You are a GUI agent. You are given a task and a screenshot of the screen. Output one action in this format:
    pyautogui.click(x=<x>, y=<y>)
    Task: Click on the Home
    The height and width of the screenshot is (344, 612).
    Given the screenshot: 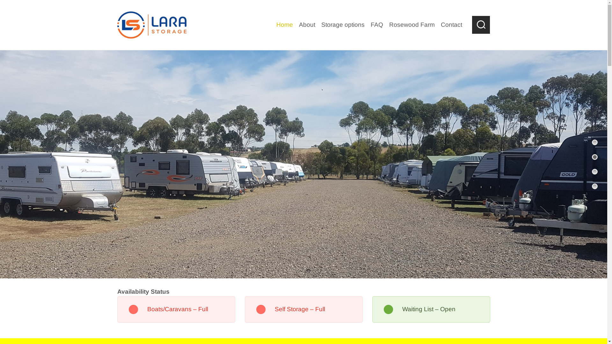 What is the action you would take?
    pyautogui.click(x=285, y=25)
    